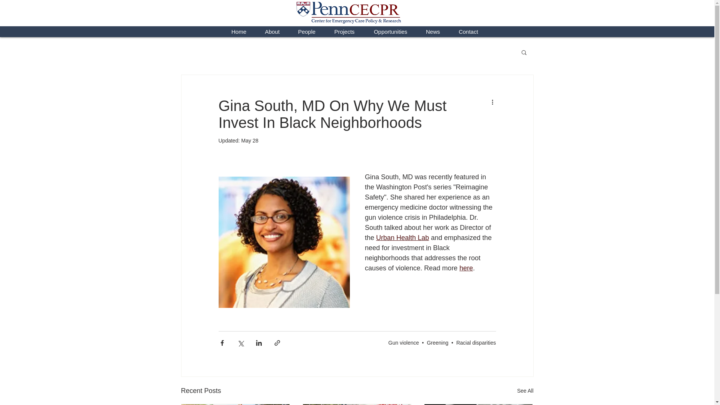 This screenshot has height=405, width=720. What do you see at coordinates (466, 268) in the screenshot?
I see `here` at bounding box center [466, 268].